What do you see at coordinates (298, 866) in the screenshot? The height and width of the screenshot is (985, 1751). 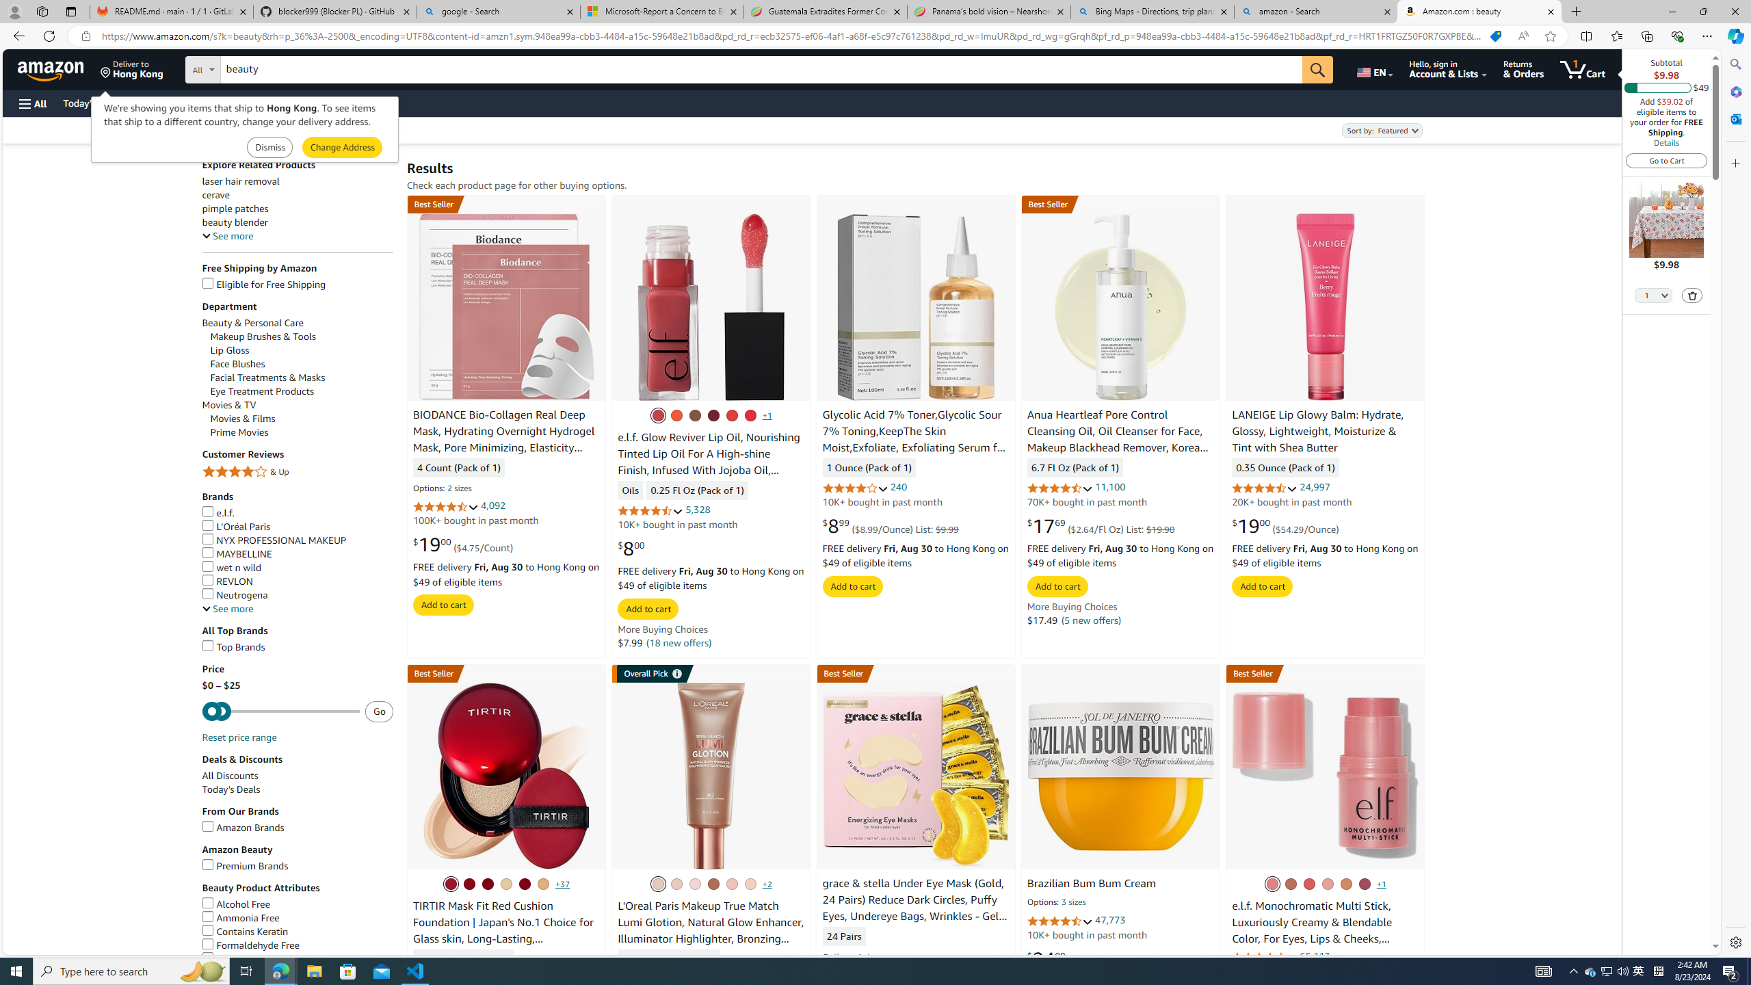 I see `Premium Brands` at bounding box center [298, 866].